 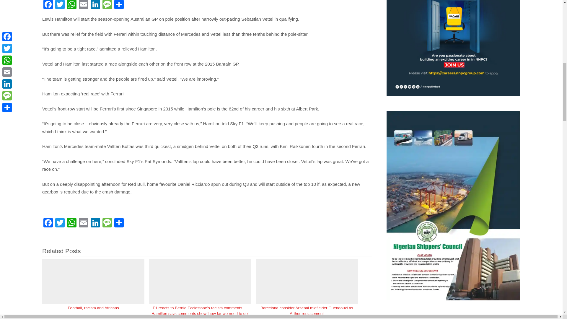 What do you see at coordinates (107, 5) in the screenshot?
I see `Message` at bounding box center [107, 5].